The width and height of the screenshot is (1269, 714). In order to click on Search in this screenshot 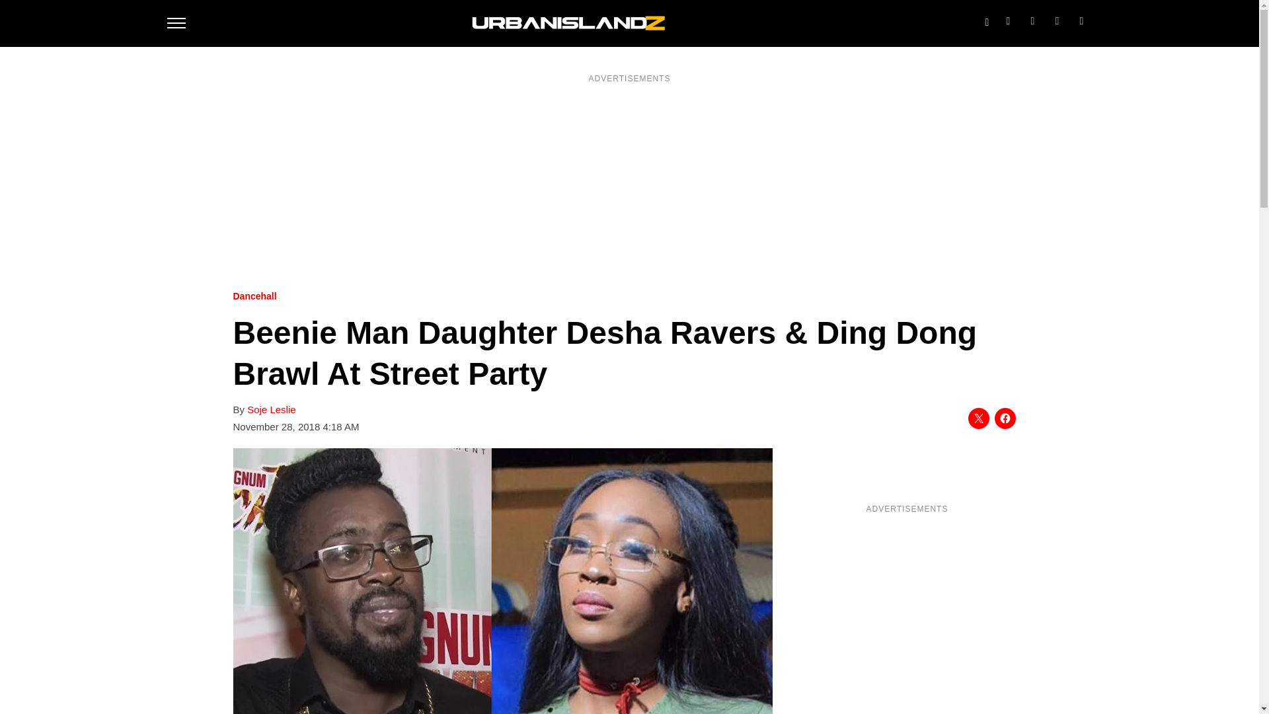, I will do `click(986, 19)`.